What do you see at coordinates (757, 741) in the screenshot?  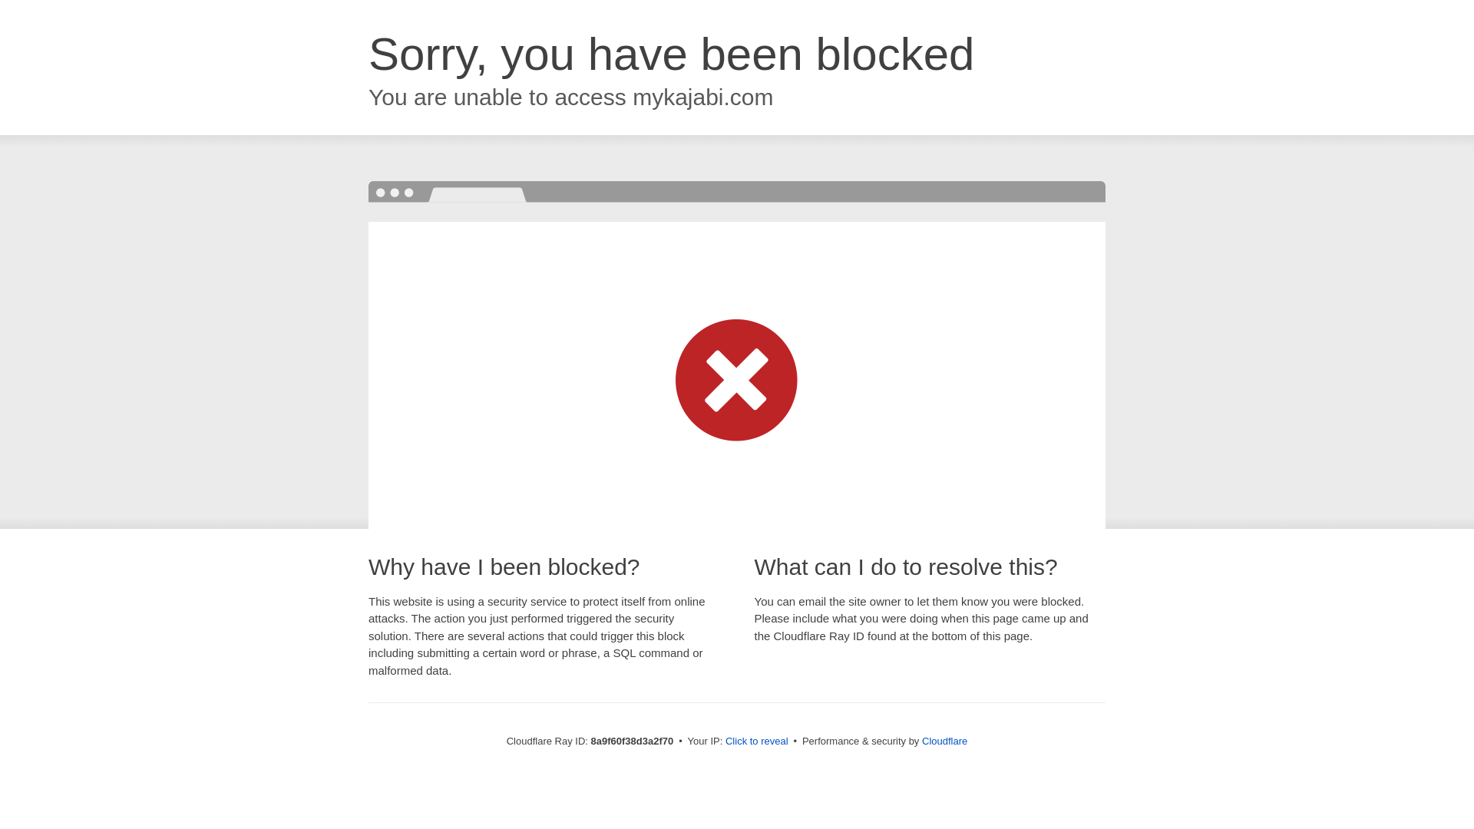 I see `Click to reveal` at bounding box center [757, 741].